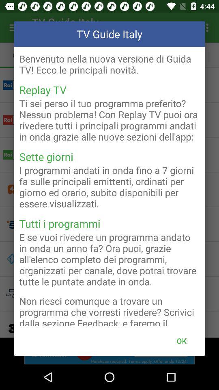 The image size is (219, 390). Describe the element at coordinates (181, 340) in the screenshot. I see `flip to the ok` at that location.